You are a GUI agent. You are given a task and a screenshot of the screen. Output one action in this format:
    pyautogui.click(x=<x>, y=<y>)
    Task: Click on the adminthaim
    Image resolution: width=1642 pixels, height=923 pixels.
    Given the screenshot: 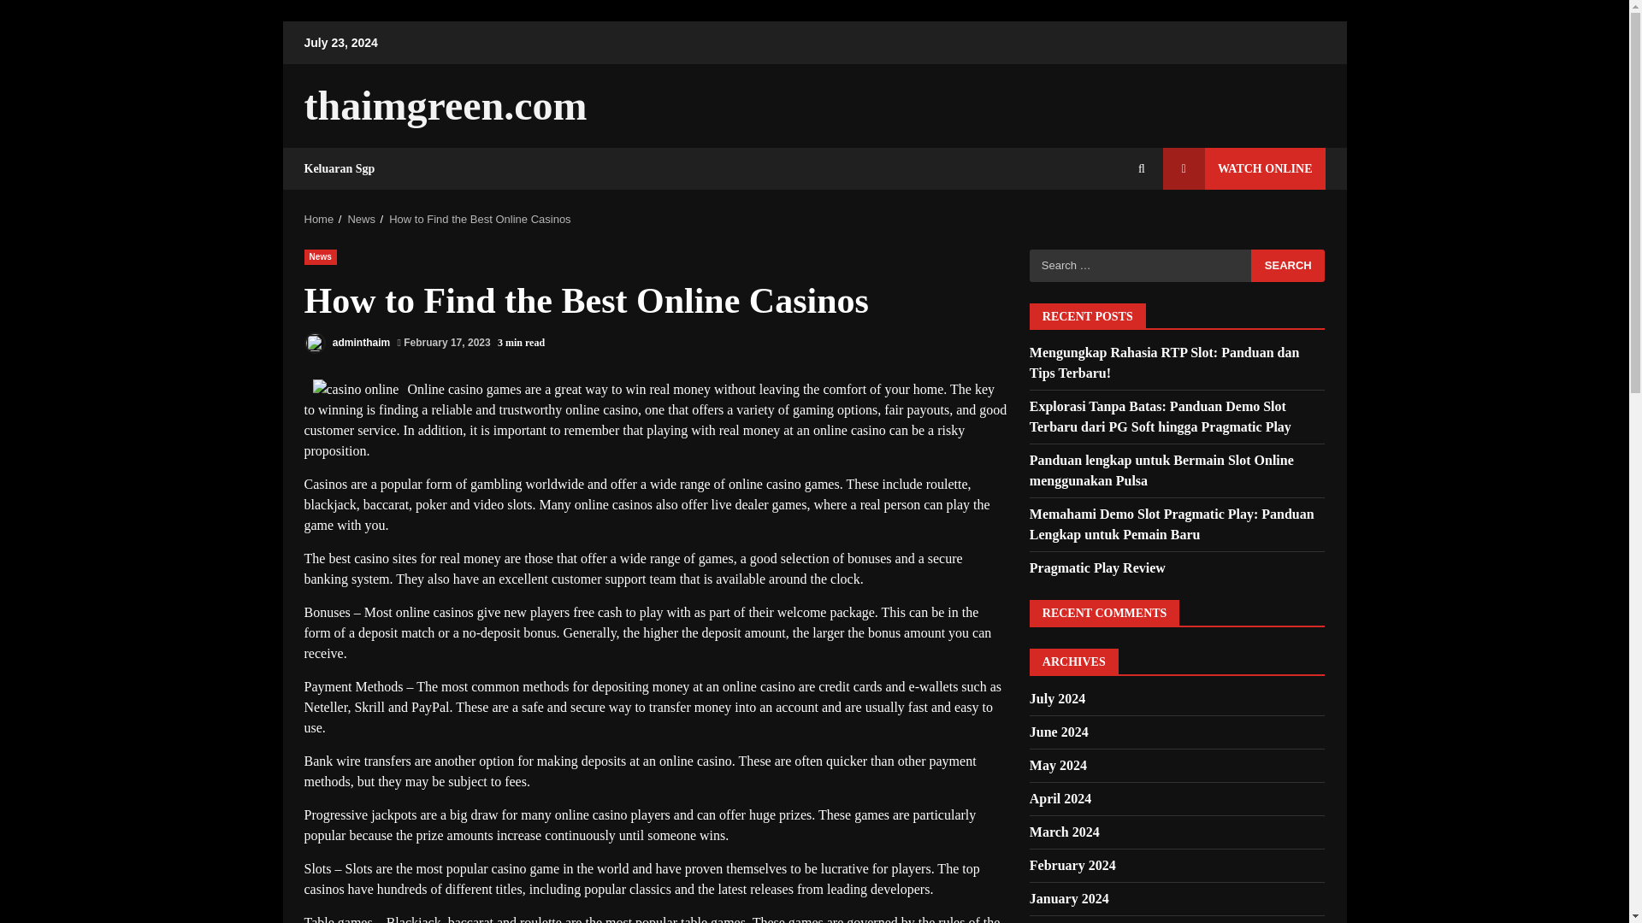 What is the action you would take?
    pyautogui.click(x=347, y=342)
    